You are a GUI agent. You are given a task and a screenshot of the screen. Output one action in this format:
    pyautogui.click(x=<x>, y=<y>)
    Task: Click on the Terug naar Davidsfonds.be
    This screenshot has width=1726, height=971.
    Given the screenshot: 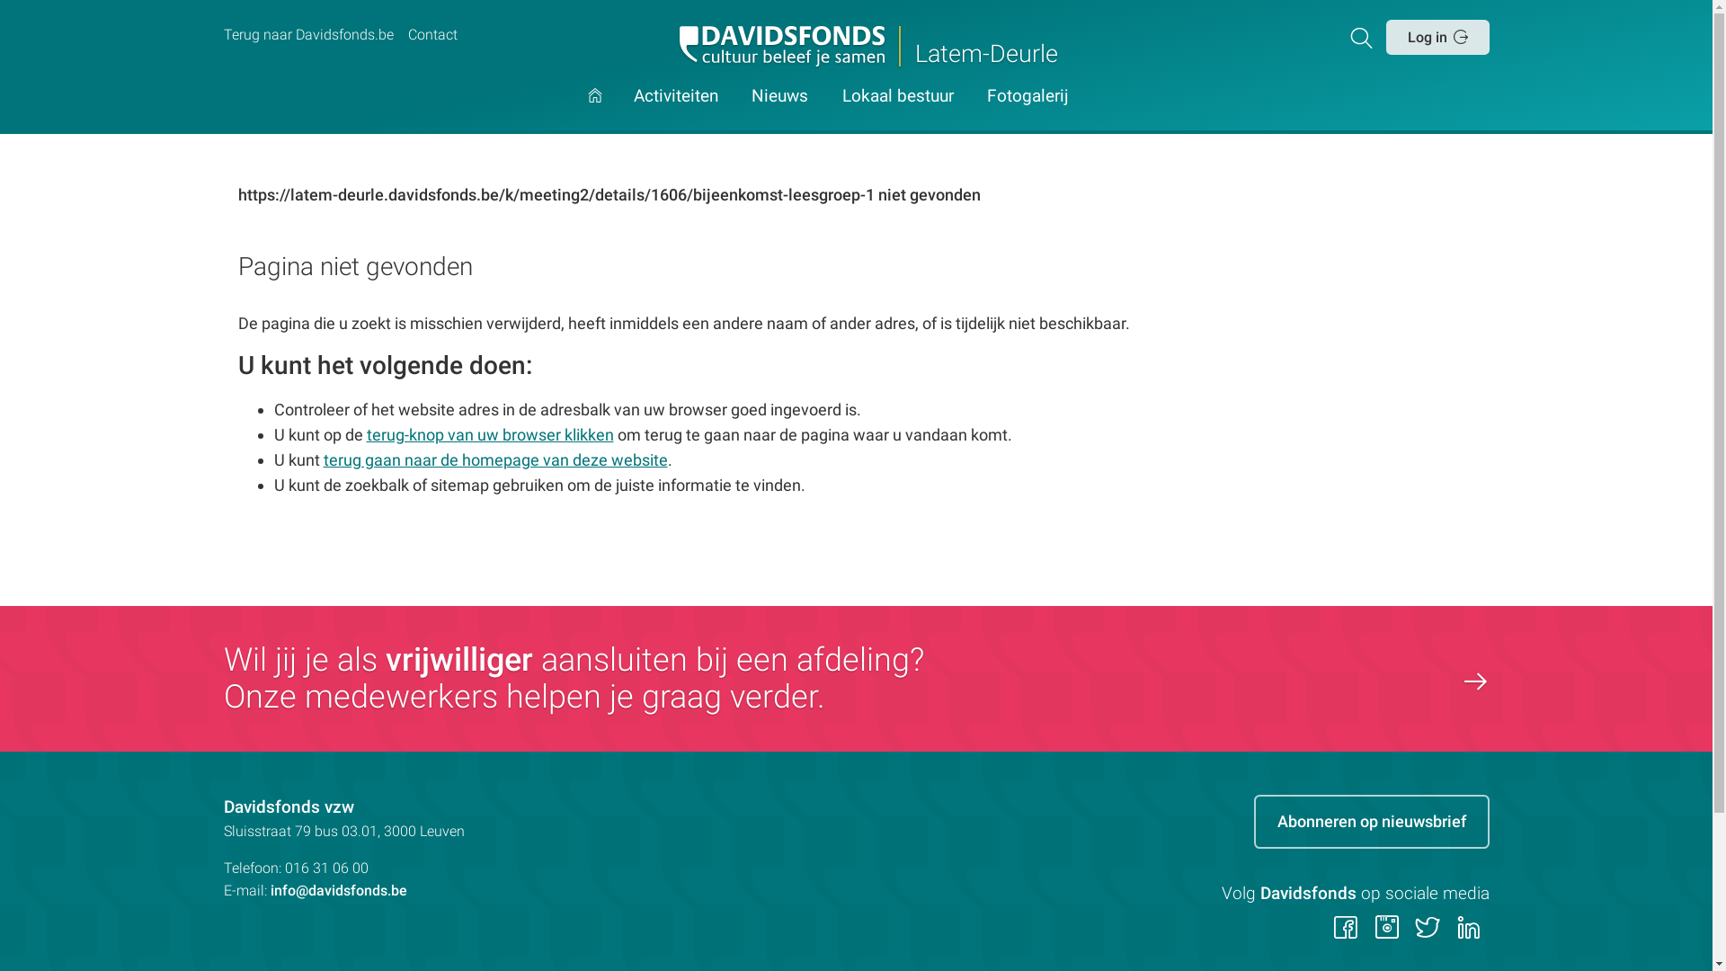 What is the action you would take?
    pyautogui.click(x=307, y=36)
    